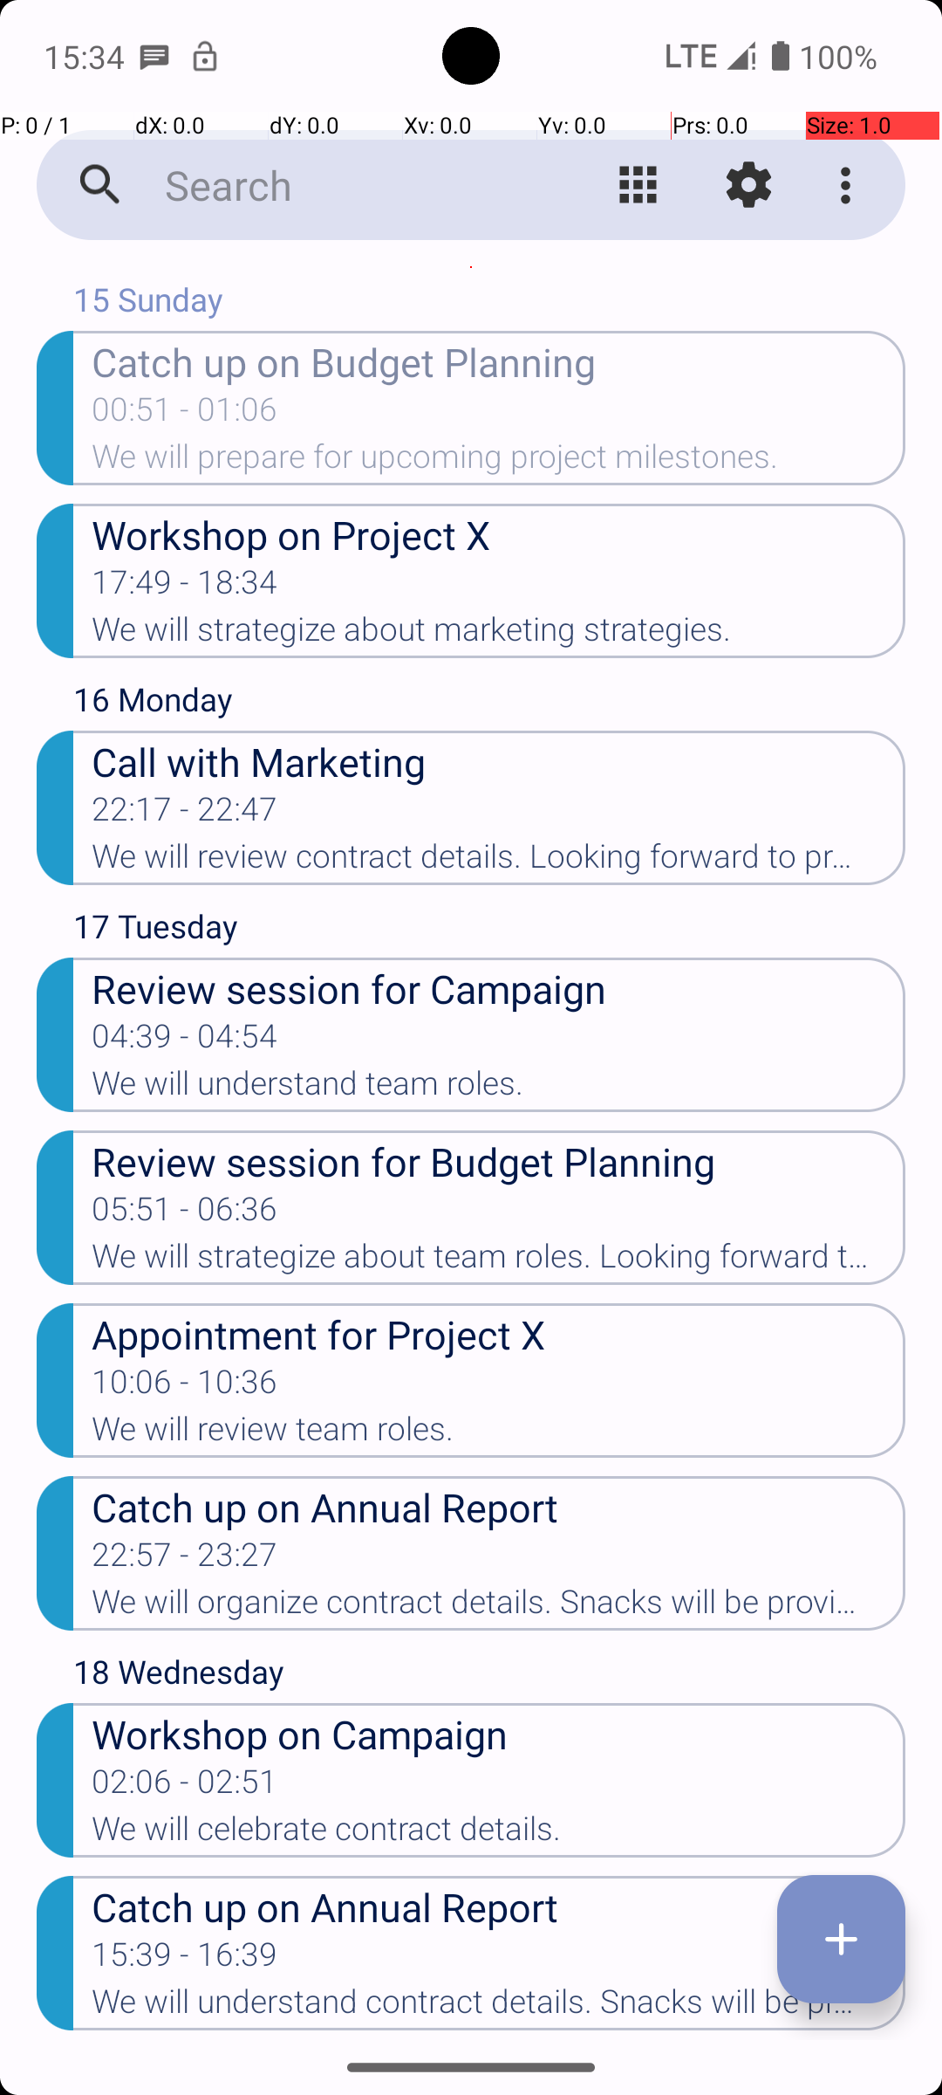  I want to click on 04:39 - 04:54, so click(185, 1041).